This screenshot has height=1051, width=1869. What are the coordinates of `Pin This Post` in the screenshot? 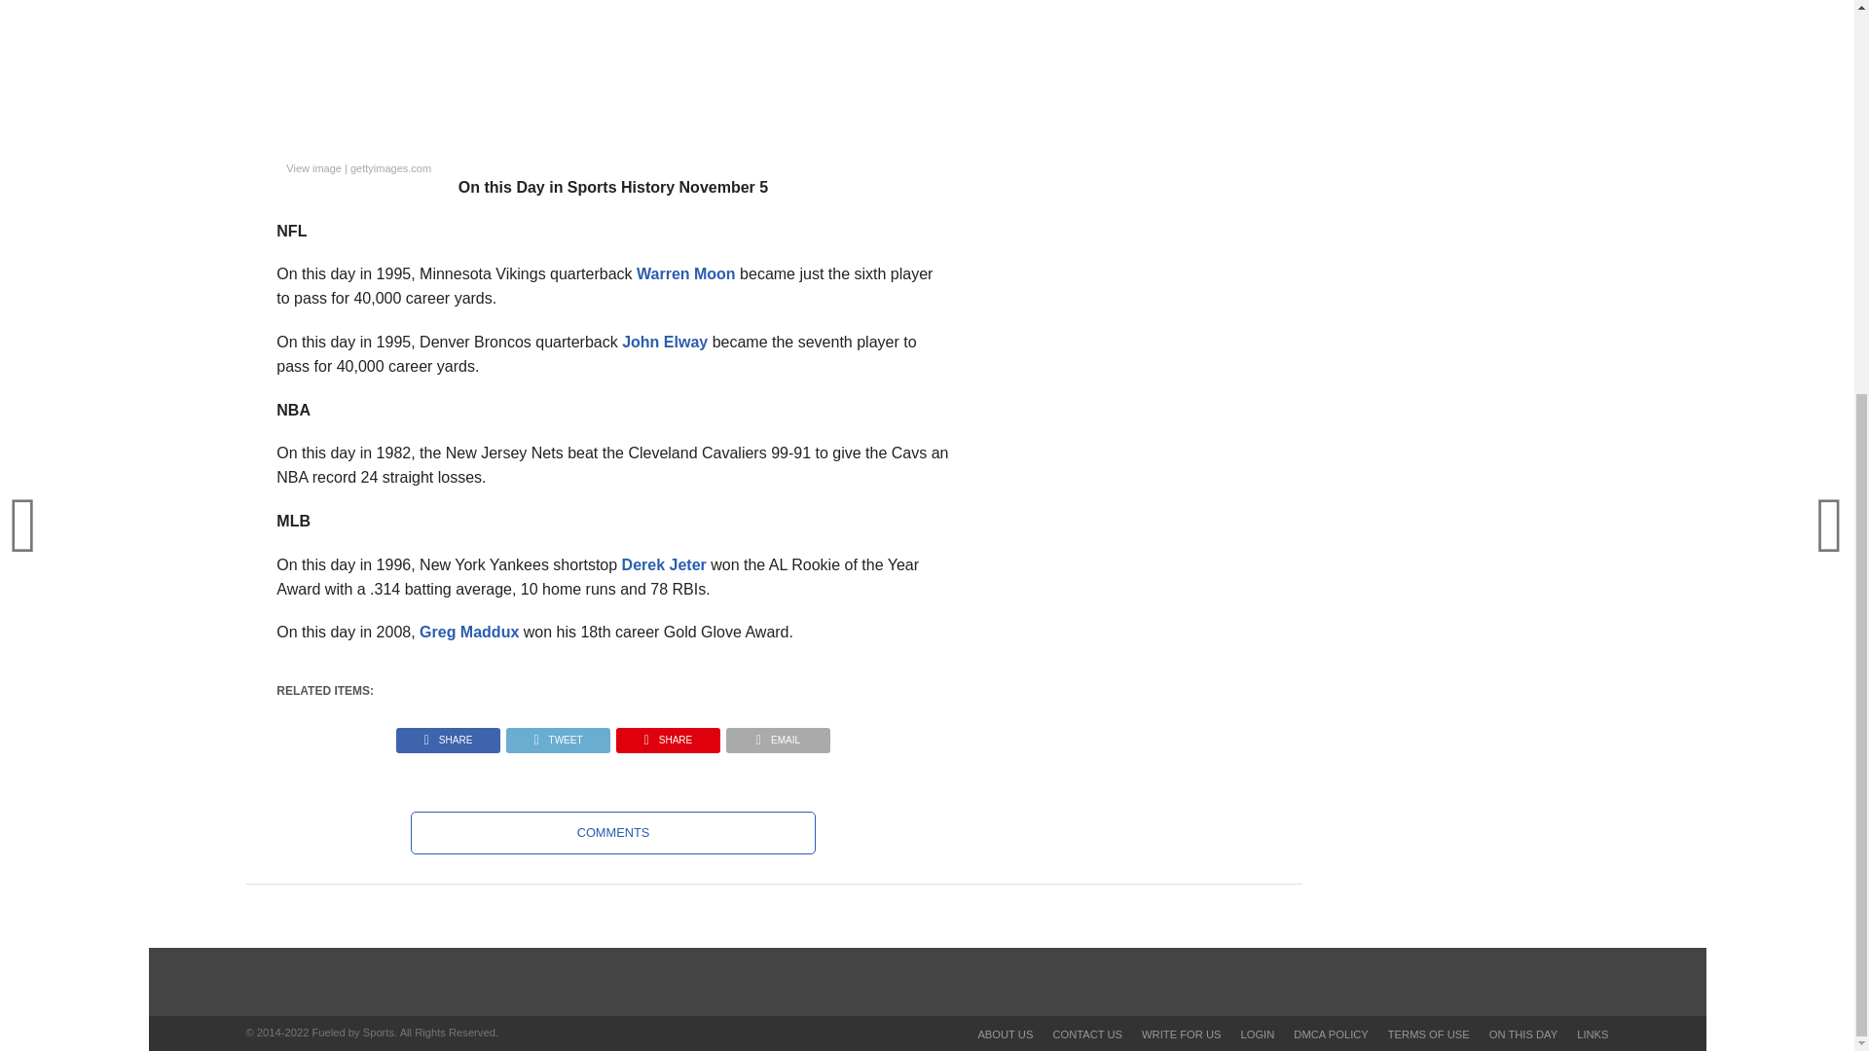 It's located at (668, 735).